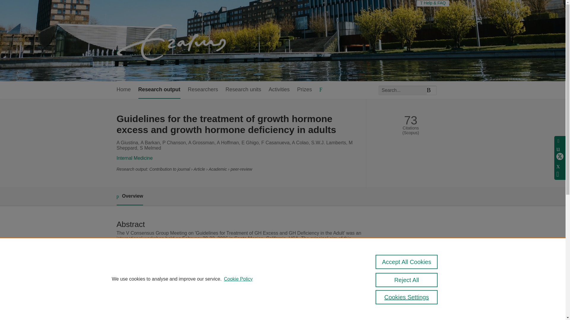 Image resolution: width=570 pixels, height=320 pixels. I want to click on Activities, so click(279, 90).